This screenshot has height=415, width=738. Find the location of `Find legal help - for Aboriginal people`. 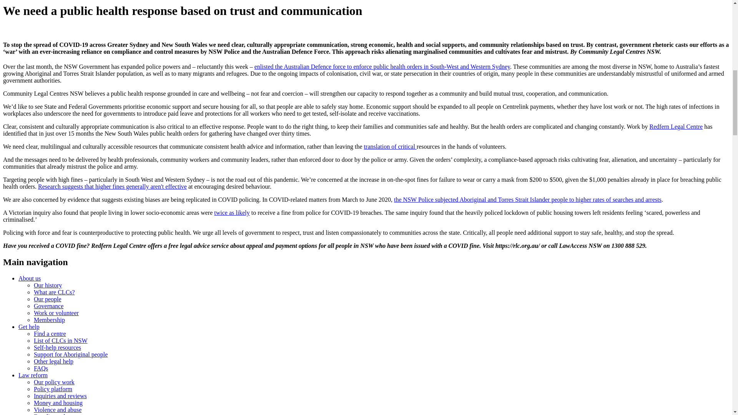

Find legal help - for Aboriginal people is located at coordinates (71, 354).